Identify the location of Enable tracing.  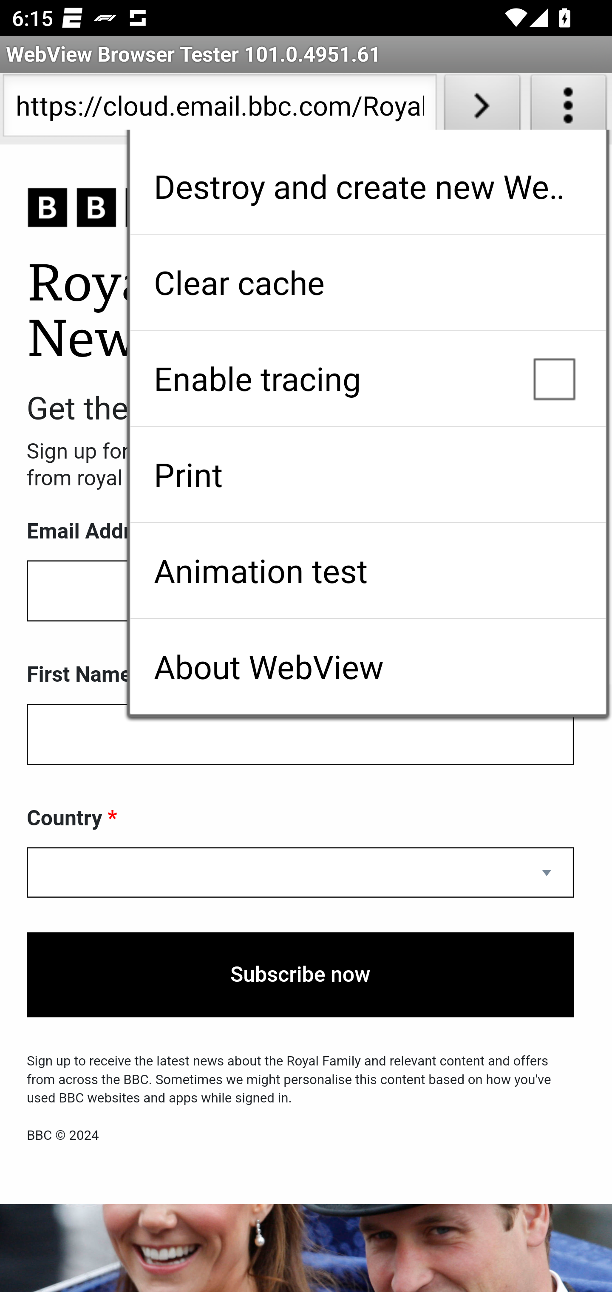
(368, 378).